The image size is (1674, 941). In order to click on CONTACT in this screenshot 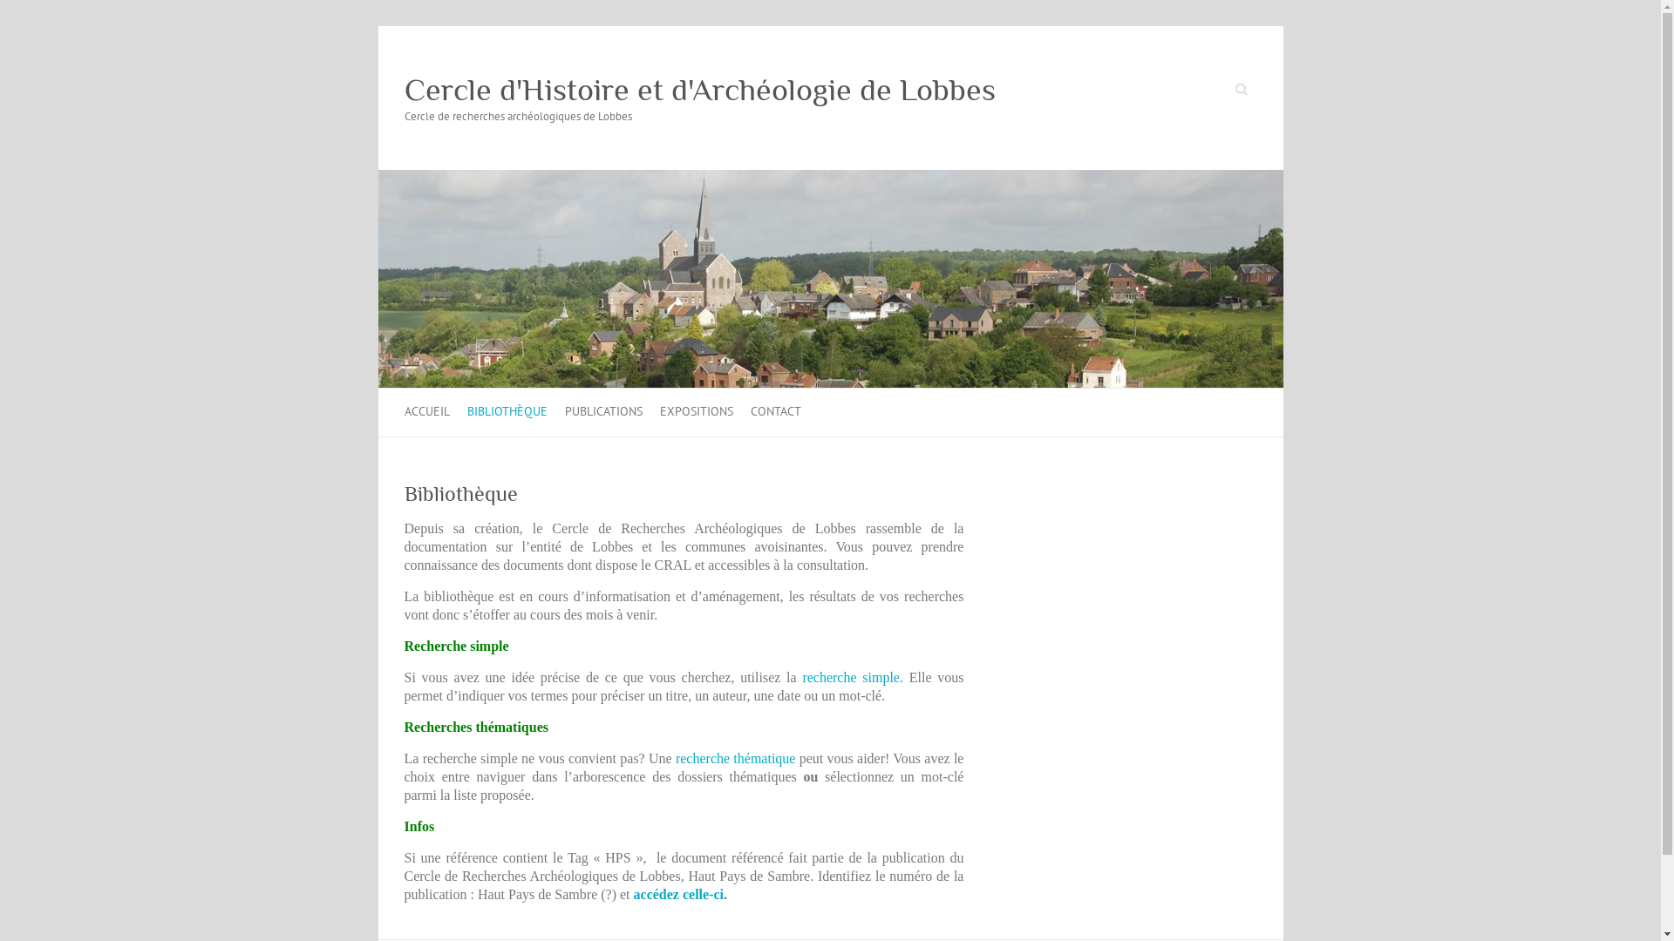, I will do `click(775, 413)`.